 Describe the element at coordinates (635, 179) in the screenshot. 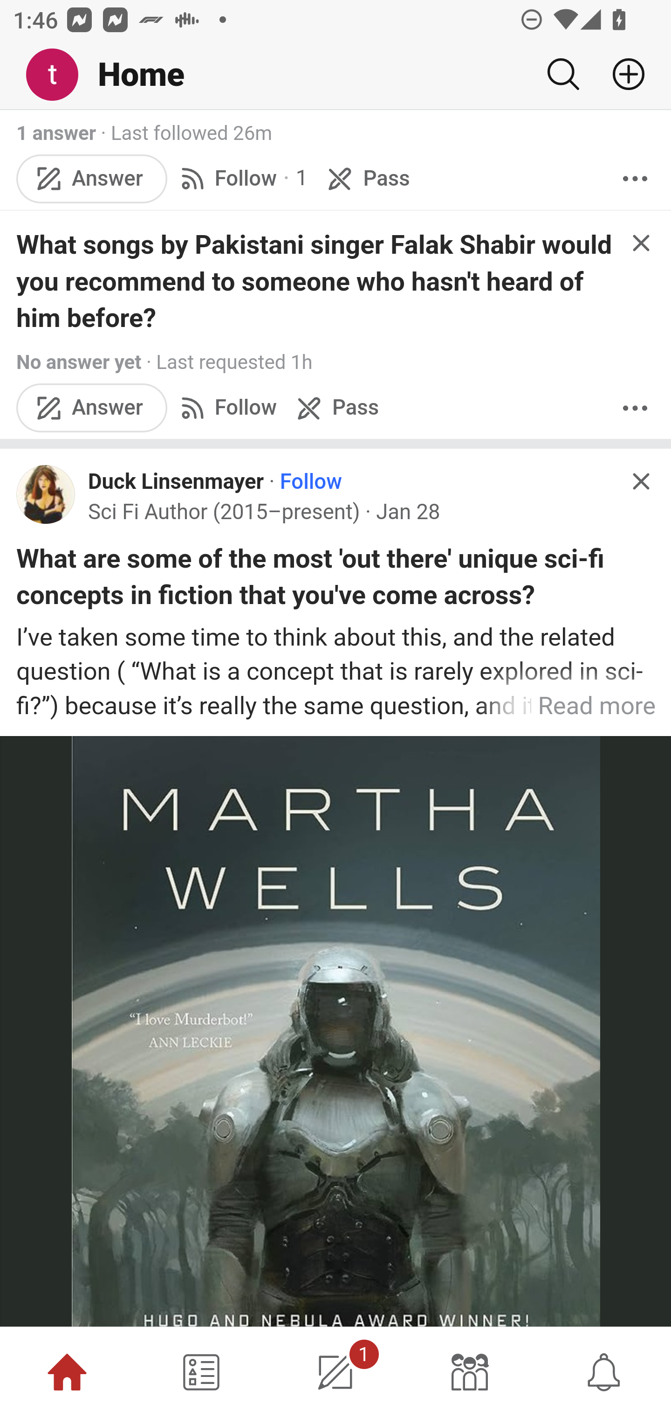

I see `More` at that location.